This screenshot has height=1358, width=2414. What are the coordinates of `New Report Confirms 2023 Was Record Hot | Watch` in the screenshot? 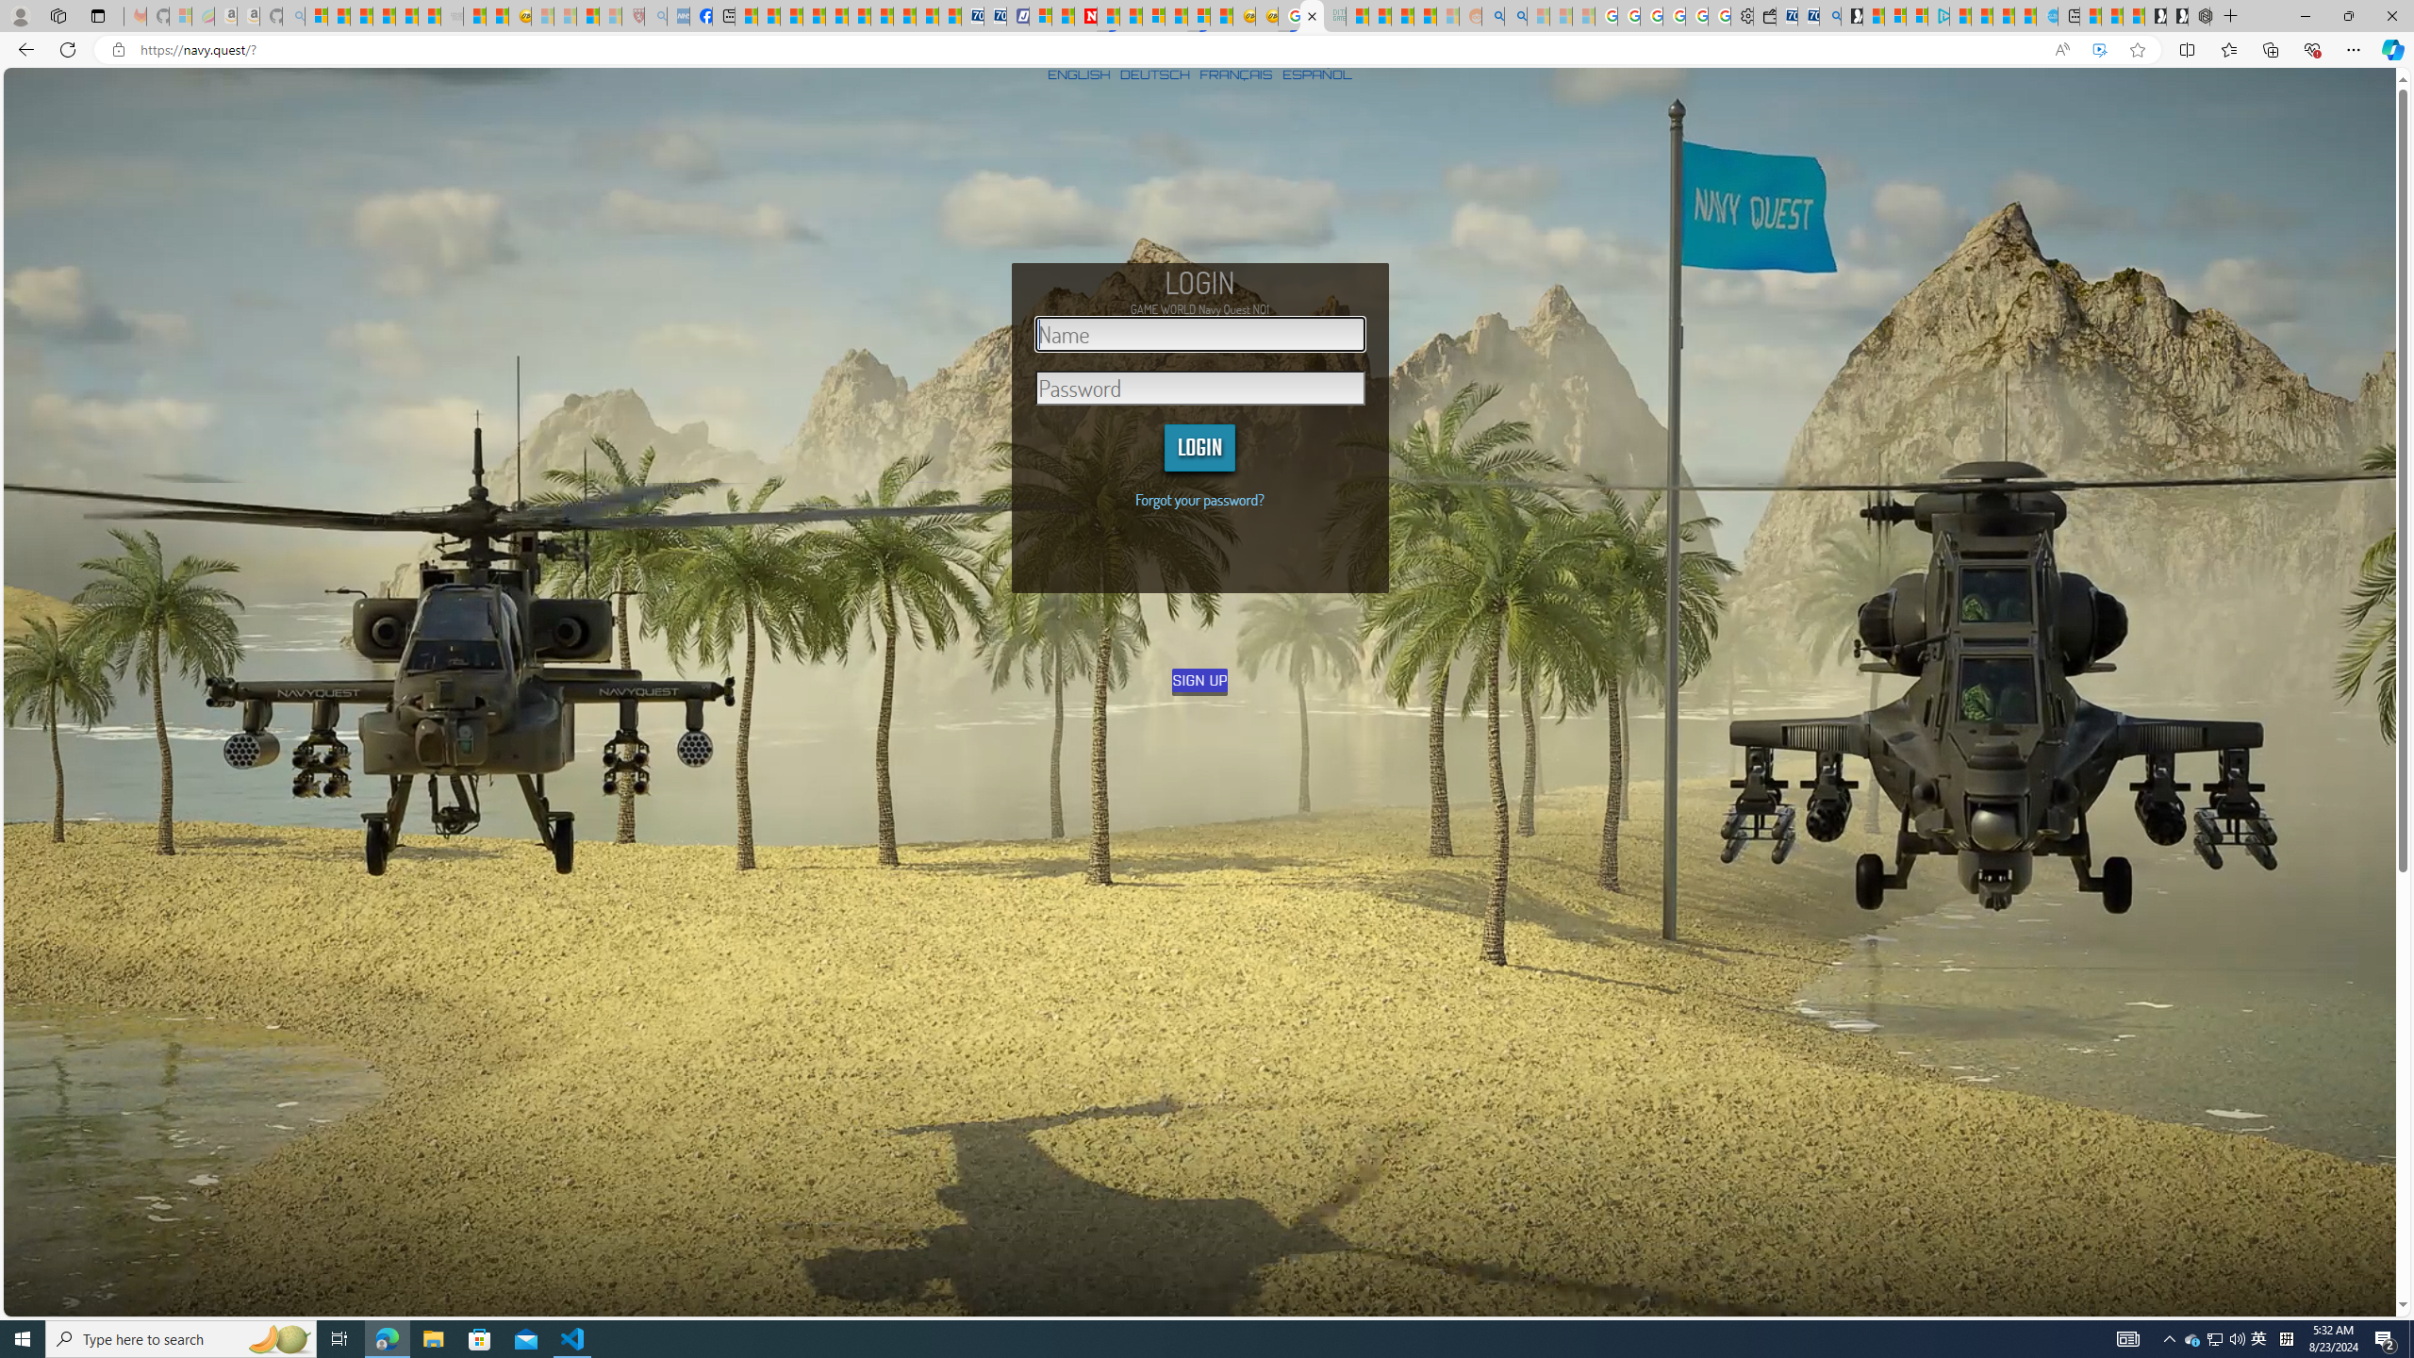 It's located at (407, 16).